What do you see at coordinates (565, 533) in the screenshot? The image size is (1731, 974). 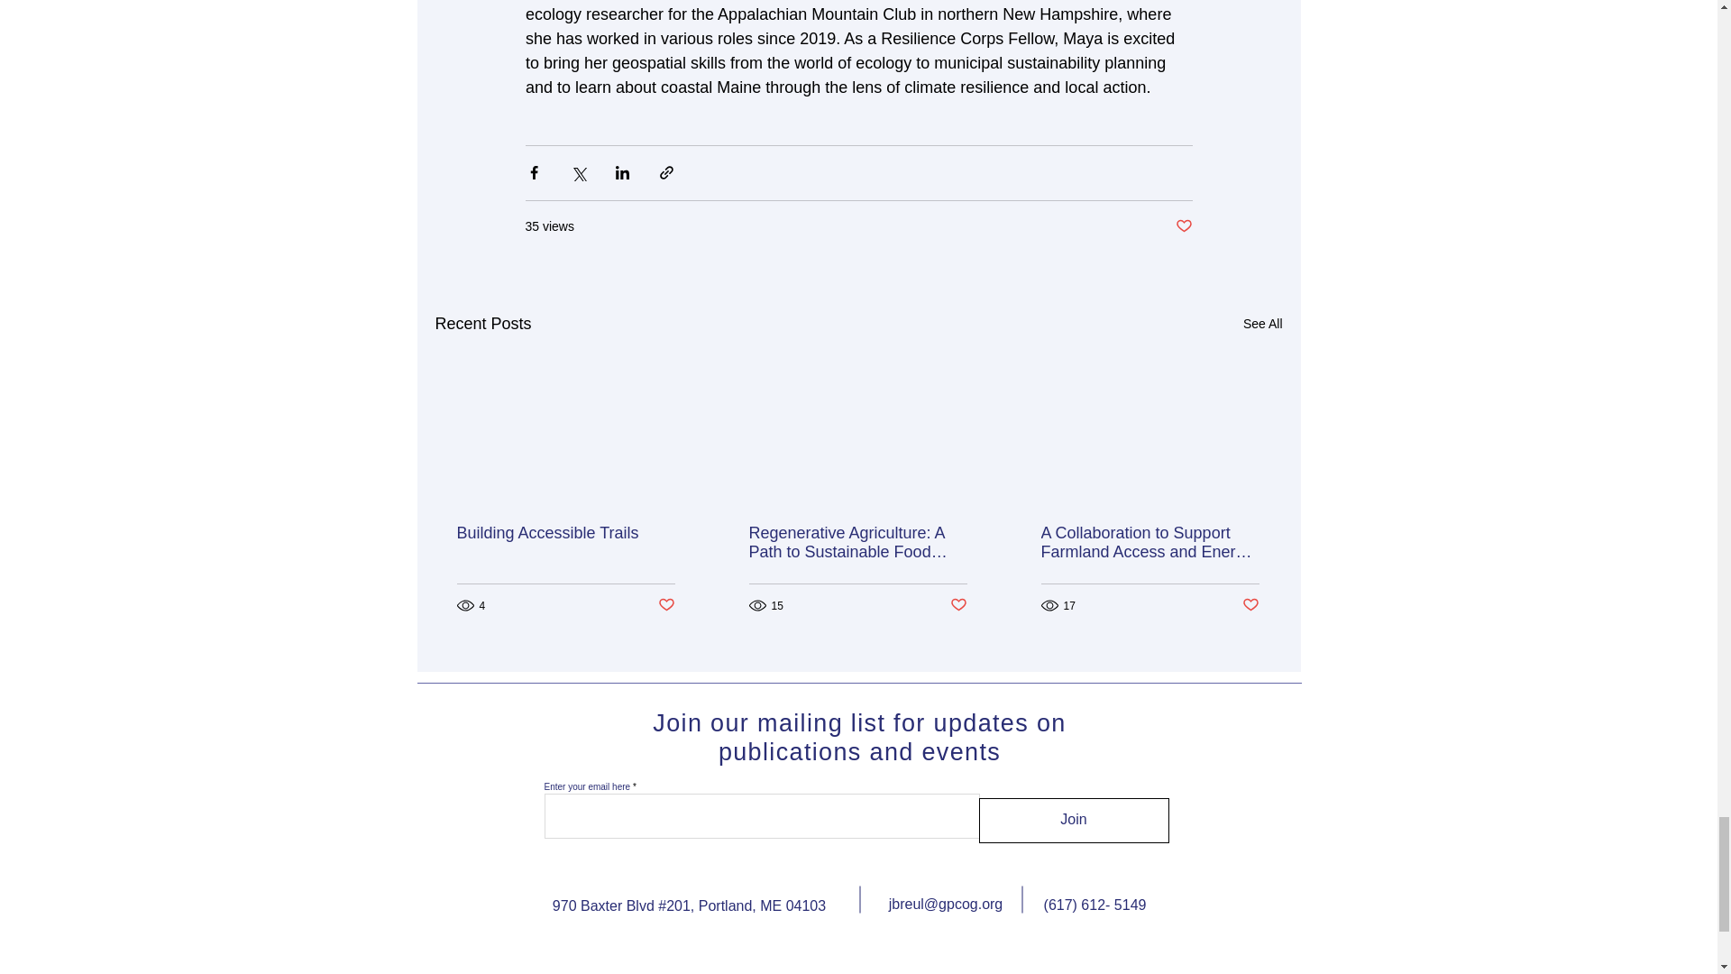 I see `Building Accessible Trails` at bounding box center [565, 533].